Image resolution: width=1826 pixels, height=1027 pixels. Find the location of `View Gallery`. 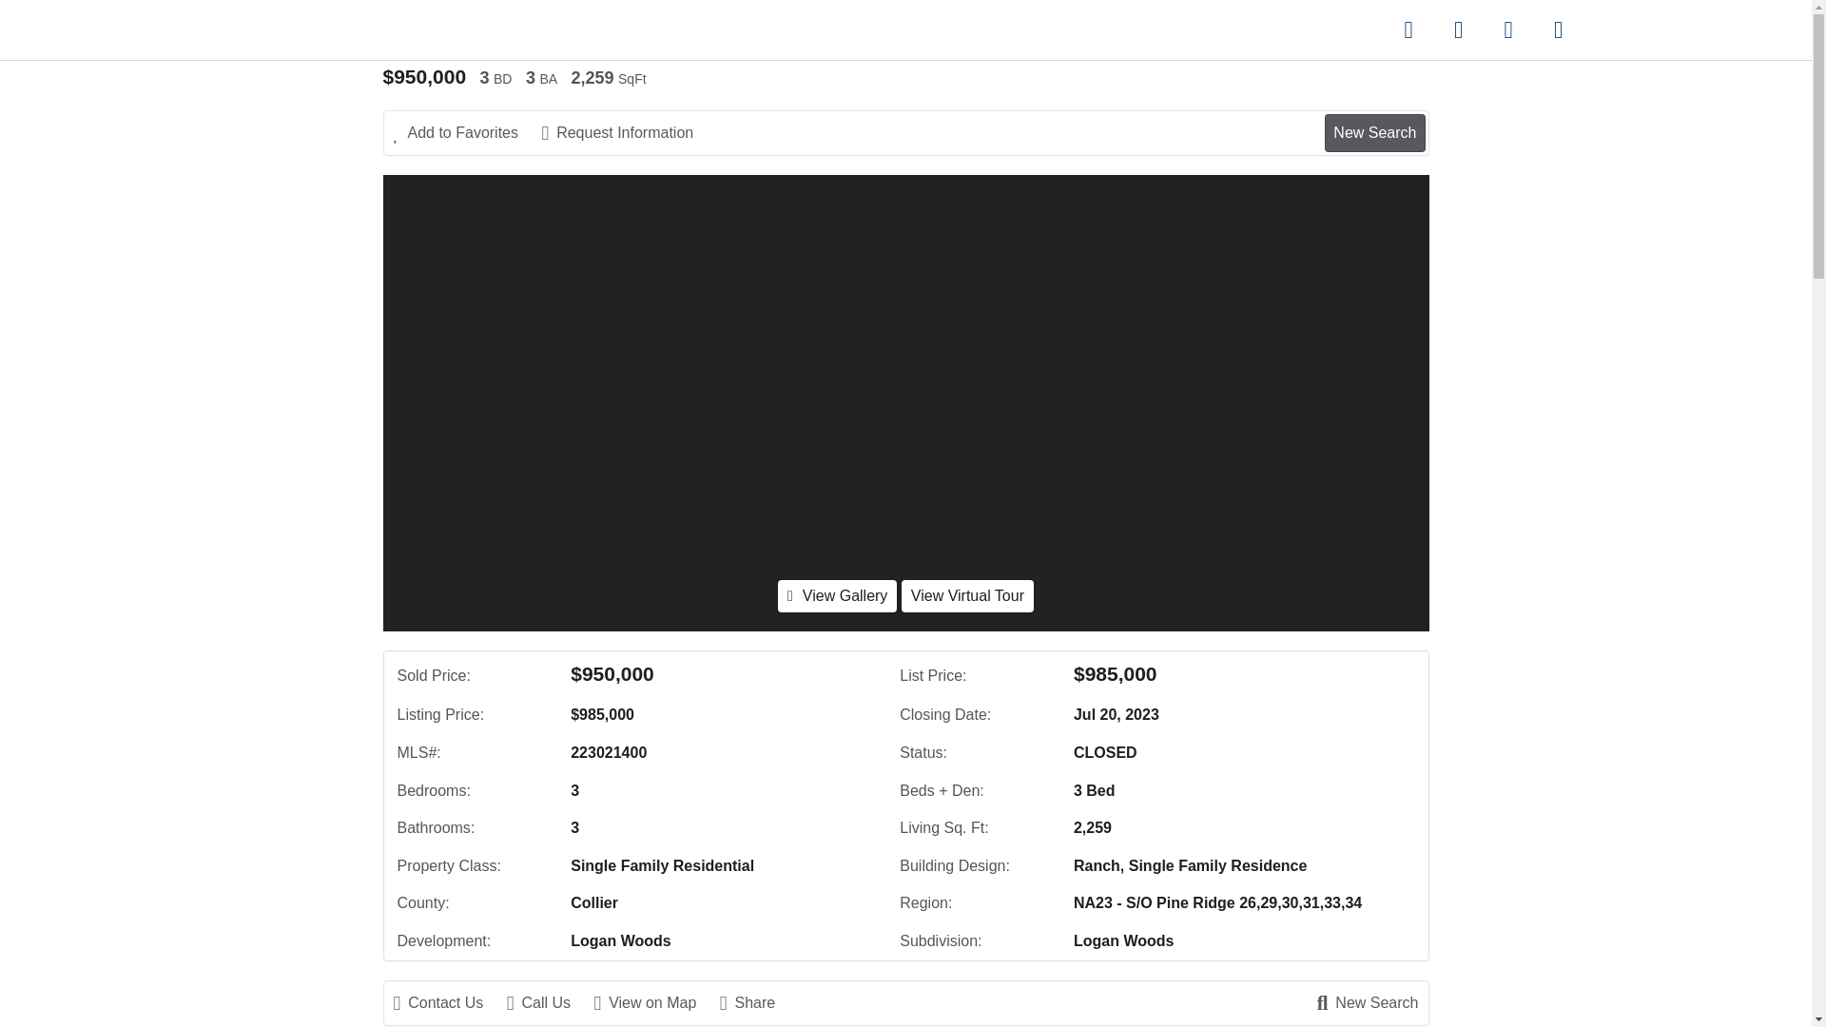

View Gallery is located at coordinates (837, 595).